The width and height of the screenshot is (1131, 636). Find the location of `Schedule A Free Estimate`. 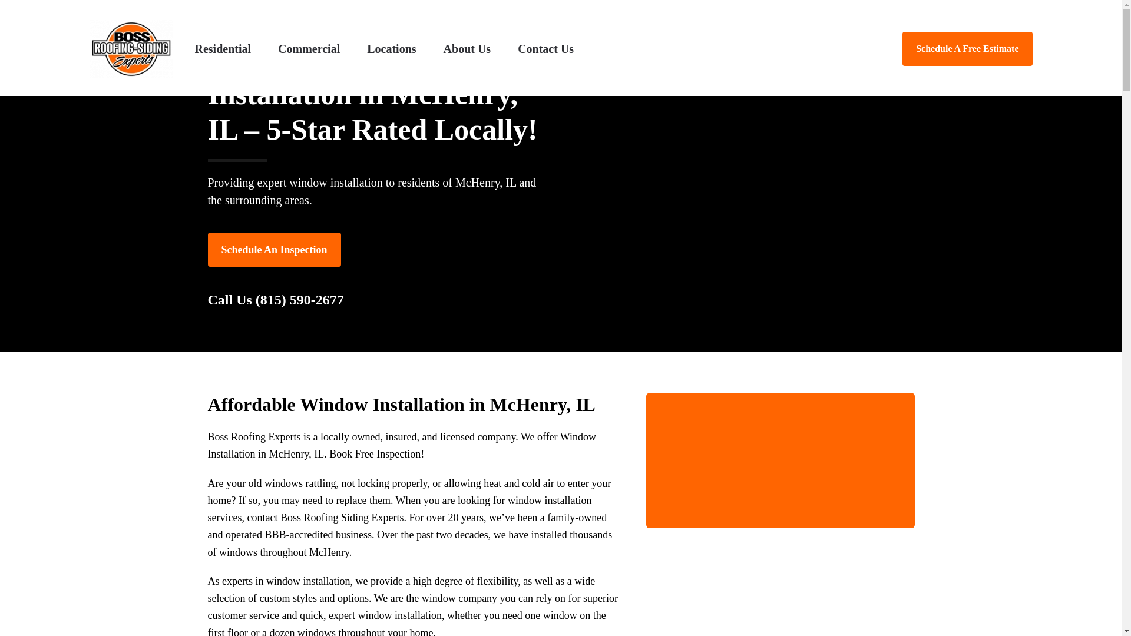

Schedule A Free Estimate is located at coordinates (780, 461).